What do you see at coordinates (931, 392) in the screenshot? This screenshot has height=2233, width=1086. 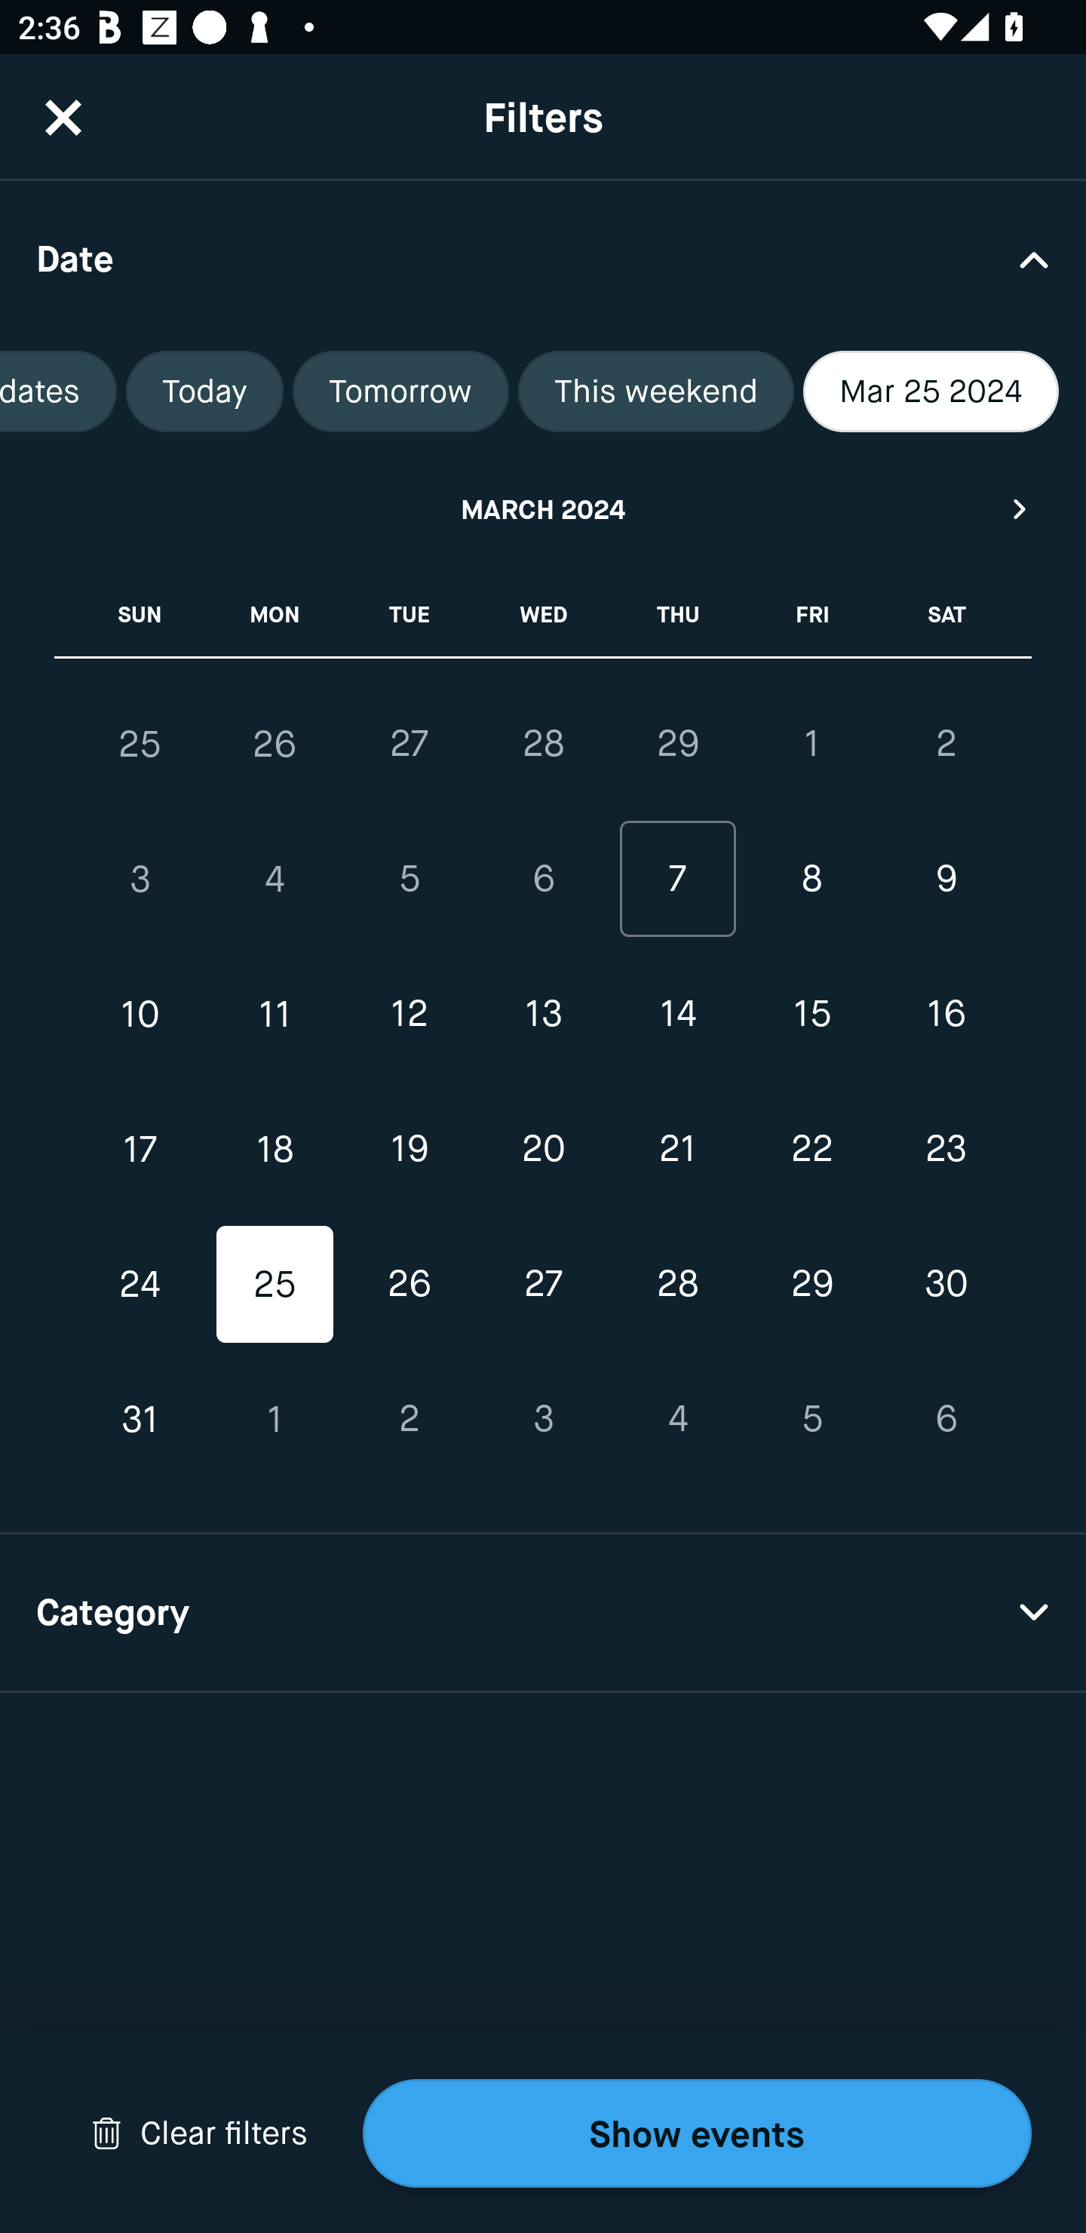 I see `Mar 25 2024` at bounding box center [931, 392].